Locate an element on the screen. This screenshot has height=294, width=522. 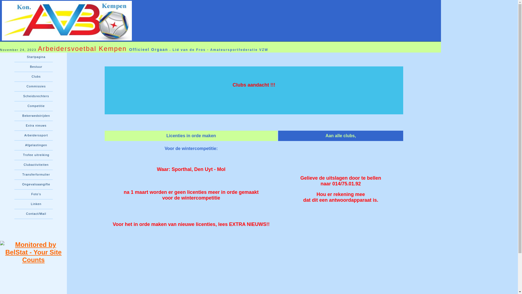
Scheidsrechters is located at coordinates (33, 96).